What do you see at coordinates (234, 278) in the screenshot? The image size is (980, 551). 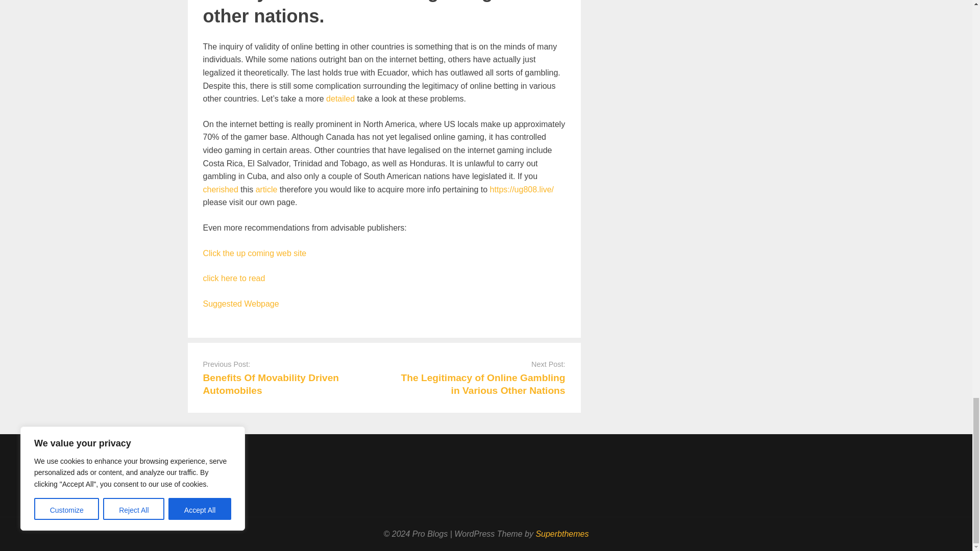 I see `click here to read` at bounding box center [234, 278].